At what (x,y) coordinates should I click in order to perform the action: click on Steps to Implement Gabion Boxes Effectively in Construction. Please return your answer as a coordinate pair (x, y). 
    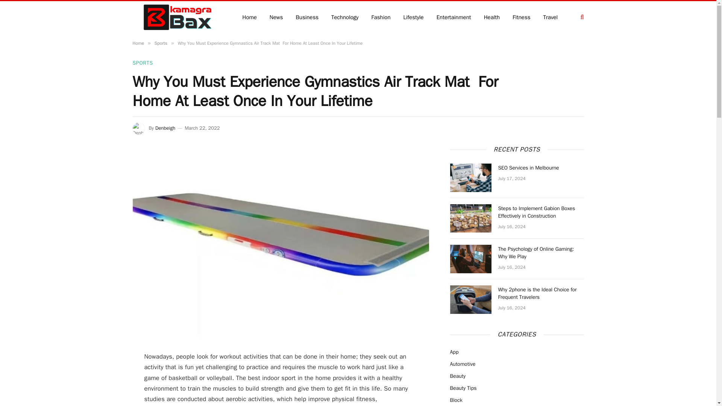
    Looking at the image, I should click on (470, 218).